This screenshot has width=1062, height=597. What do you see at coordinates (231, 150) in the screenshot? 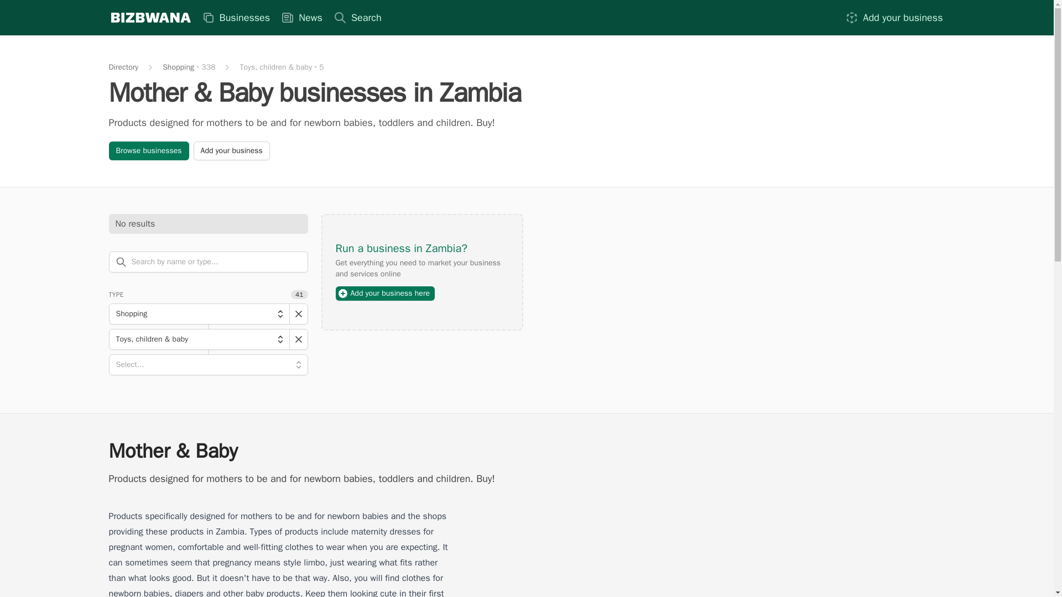
I see `Add your business` at bounding box center [231, 150].